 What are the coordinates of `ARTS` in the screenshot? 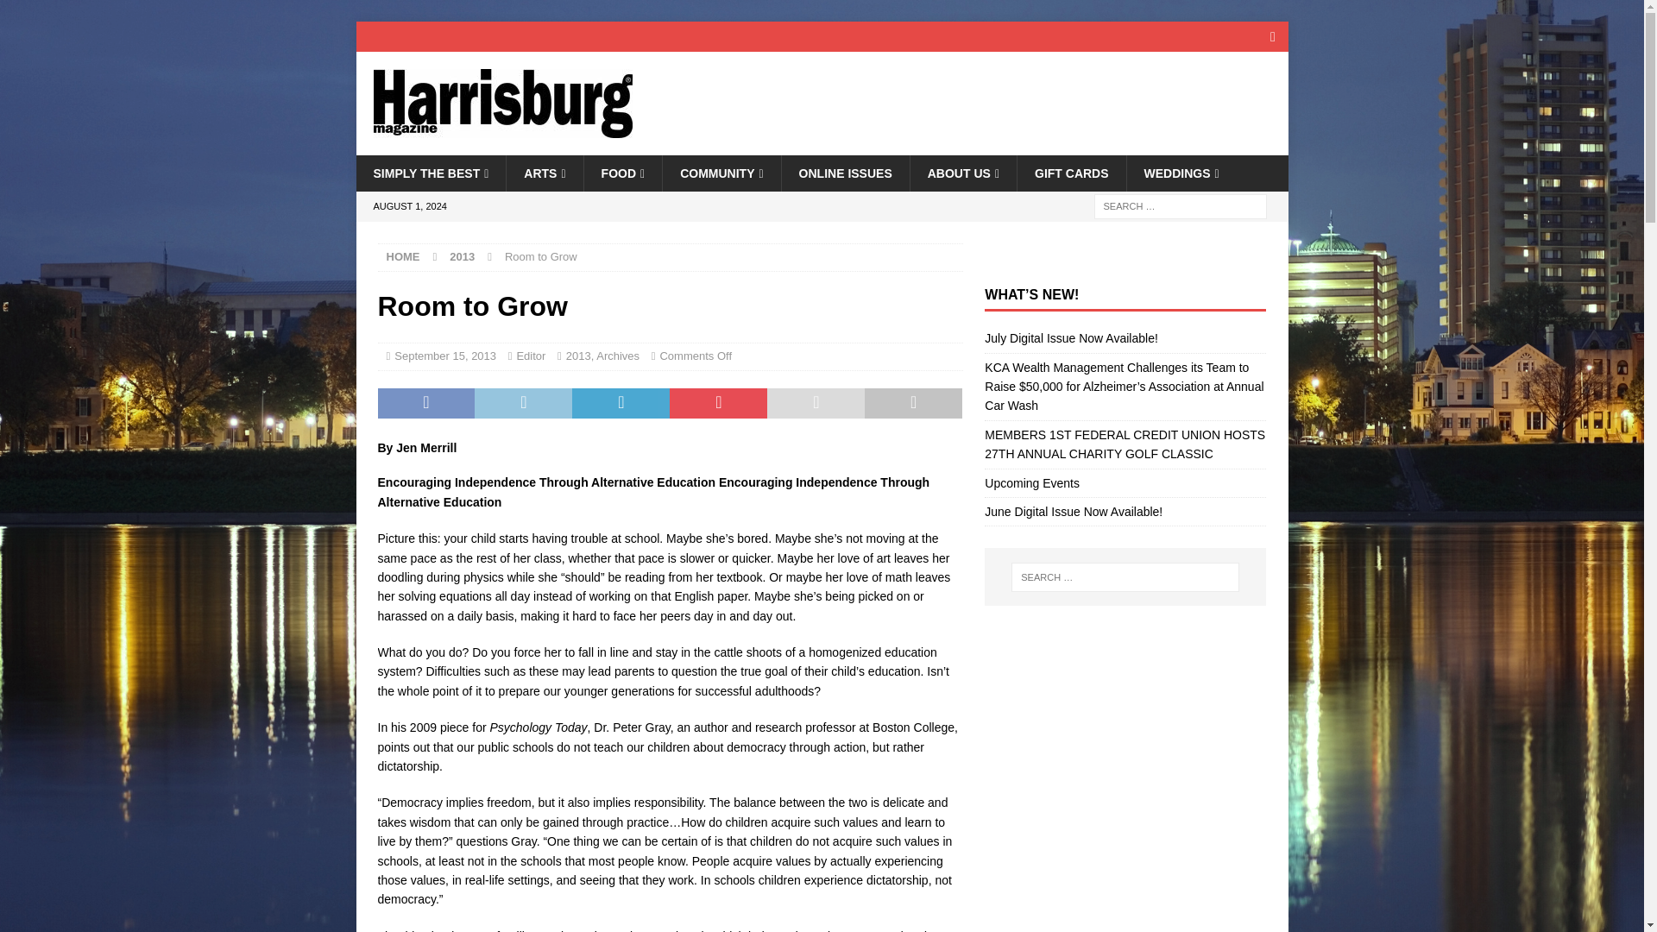 It's located at (544, 173).